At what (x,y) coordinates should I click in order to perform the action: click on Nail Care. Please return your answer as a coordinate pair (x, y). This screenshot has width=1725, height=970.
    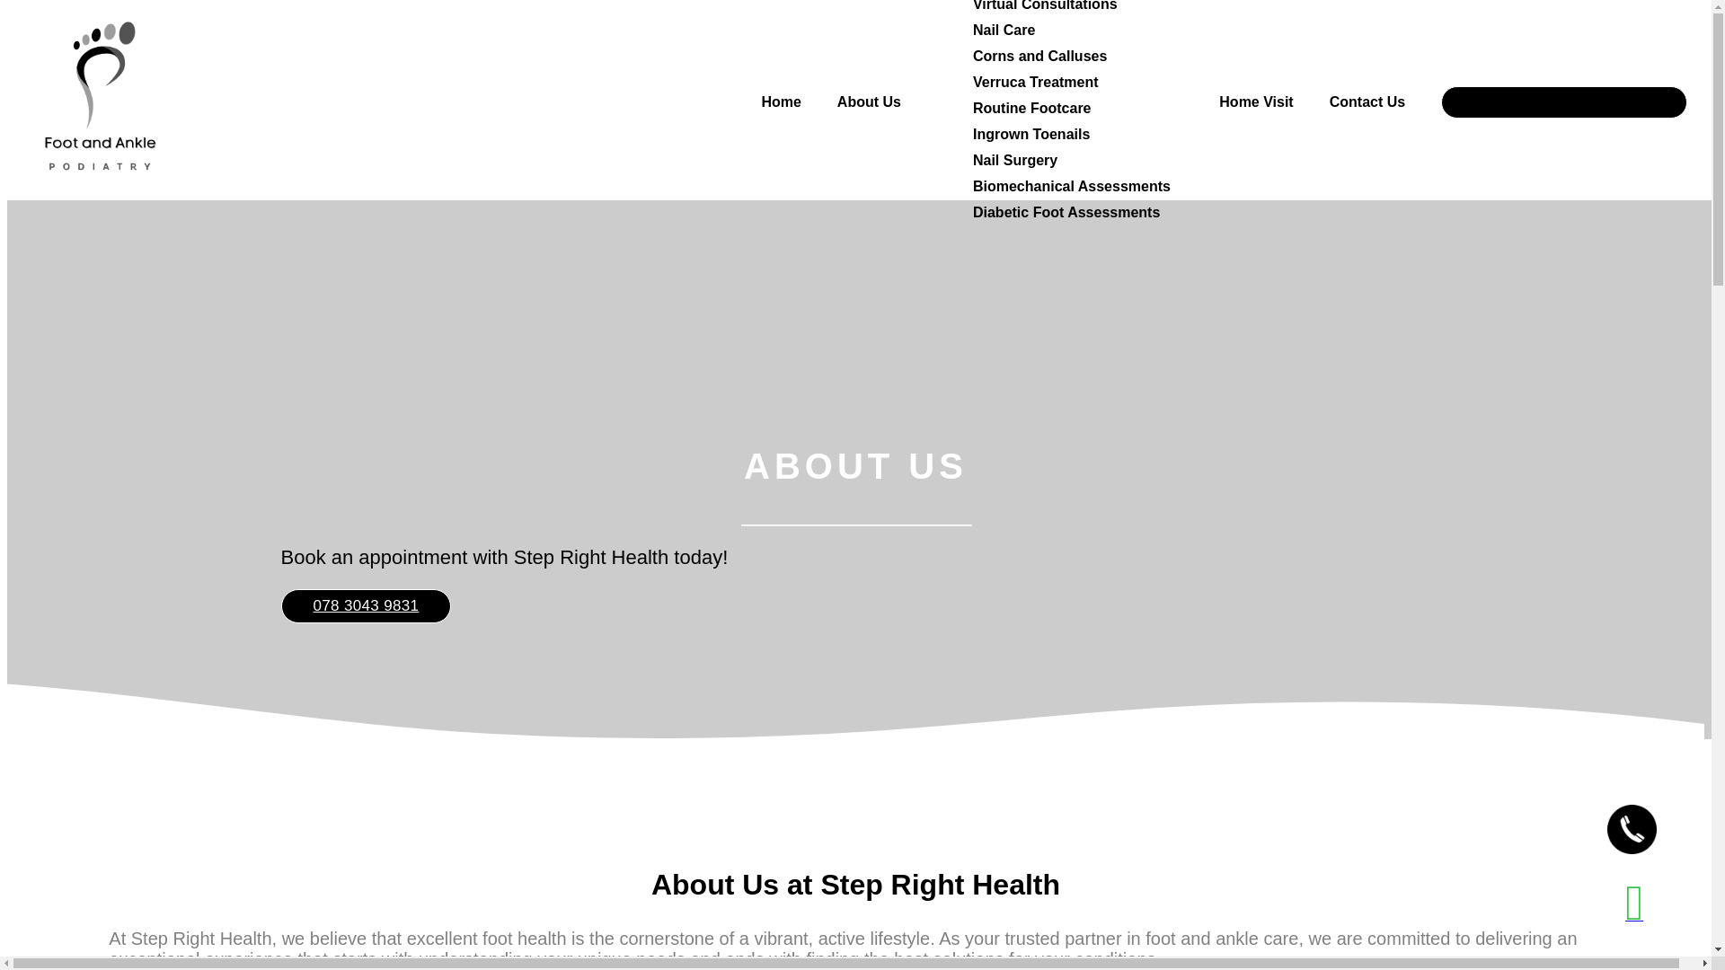
    Looking at the image, I should click on (1004, 30).